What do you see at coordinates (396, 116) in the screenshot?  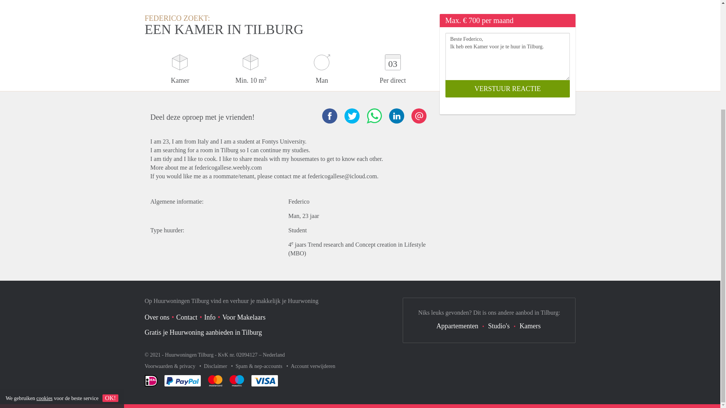 I see `Deel deze oproep via LinkedIn` at bounding box center [396, 116].